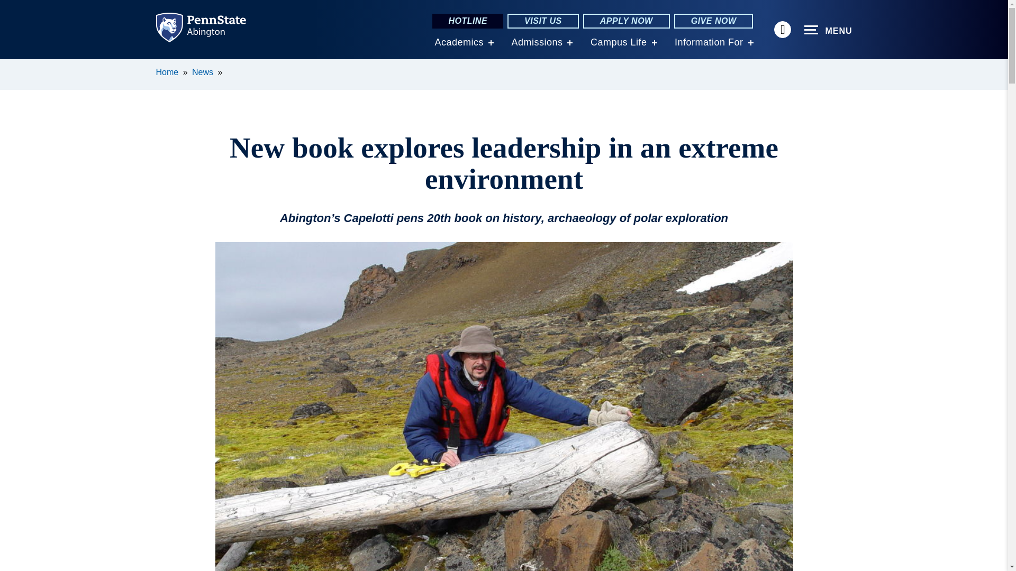  What do you see at coordinates (543, 21) in the screenshot?
I see `VISIT US` at bounding box center [543, 21].